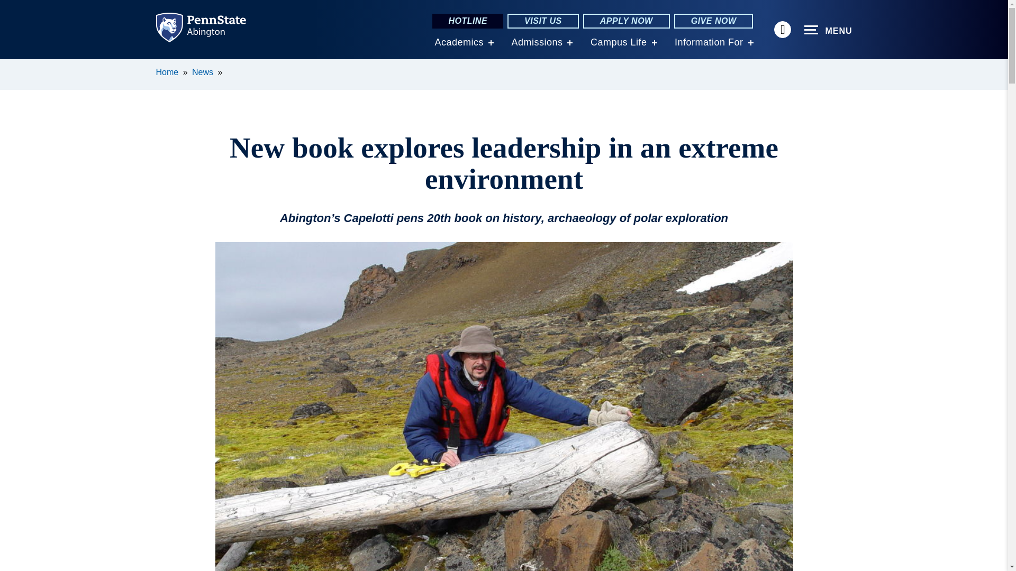  What do you see at coordinates (543, 21) in the screenshot?
I see `VISIT US` at bounding box center [543, 21].